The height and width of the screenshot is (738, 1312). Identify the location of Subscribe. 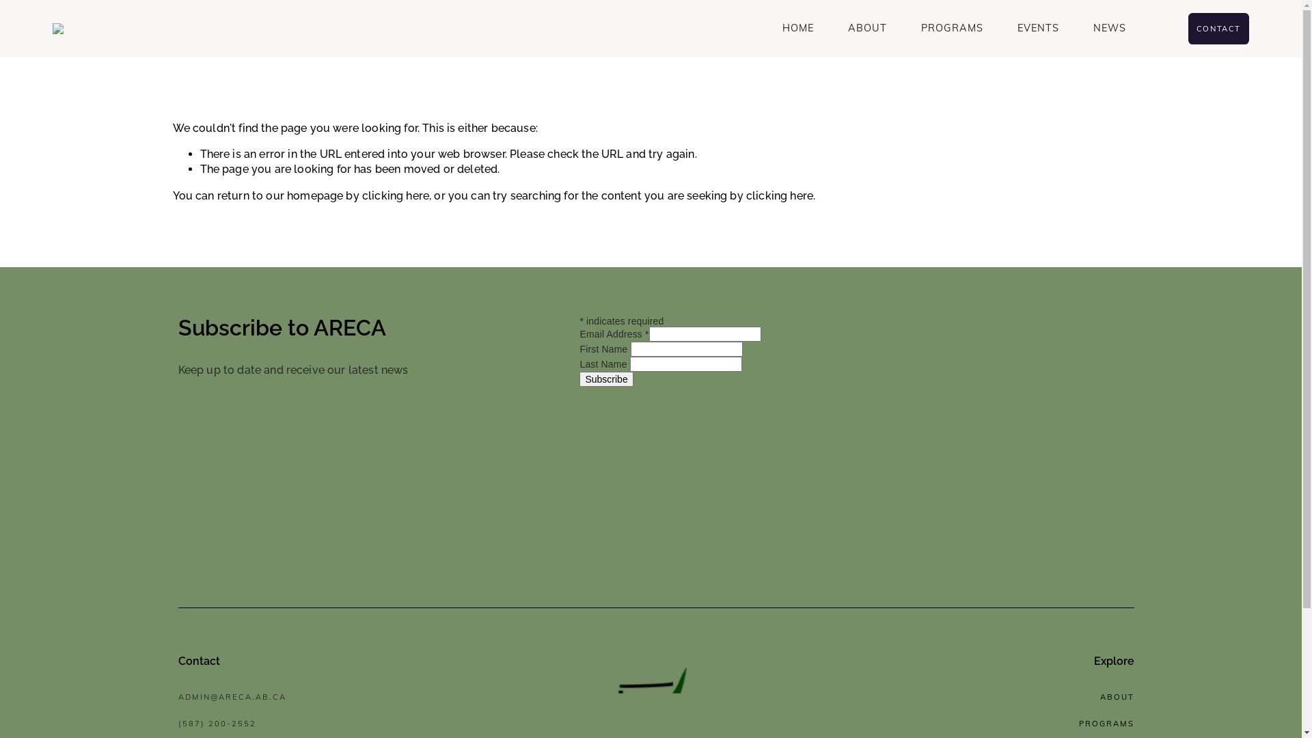
(606, 379).